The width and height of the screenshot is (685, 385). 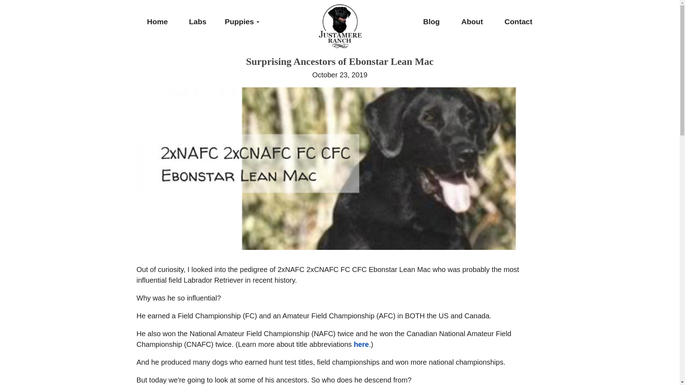 What do you see at coordinates (518, 21) in the screenshot?
I see `Contact` at bounding box center [518, 21].